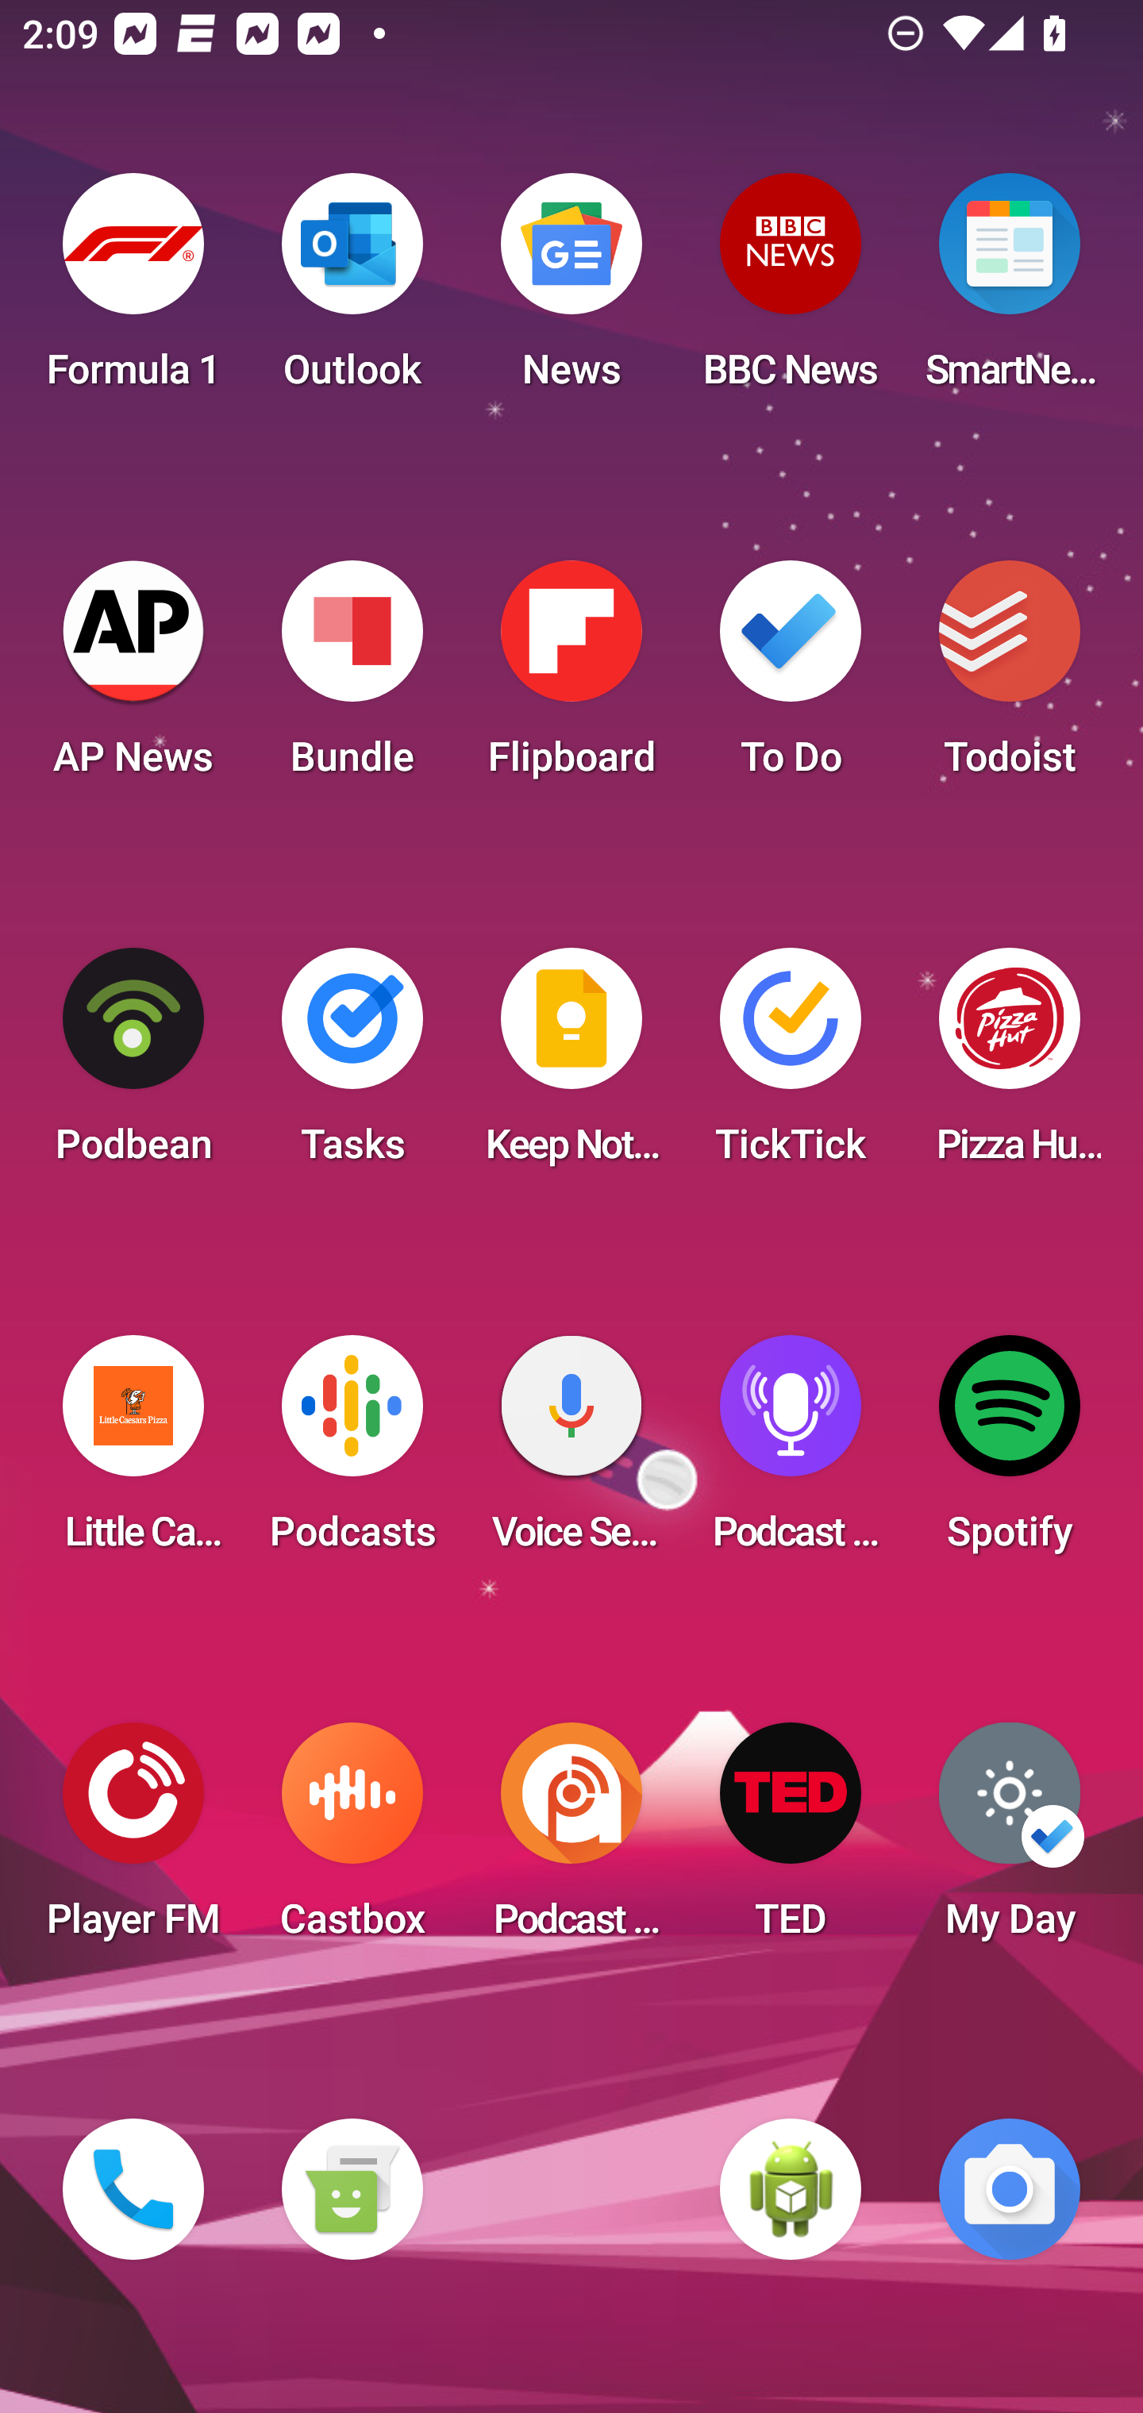  Describe the element at coordinates (352, 678) in the screenshot. I see `Bundle` at that location.